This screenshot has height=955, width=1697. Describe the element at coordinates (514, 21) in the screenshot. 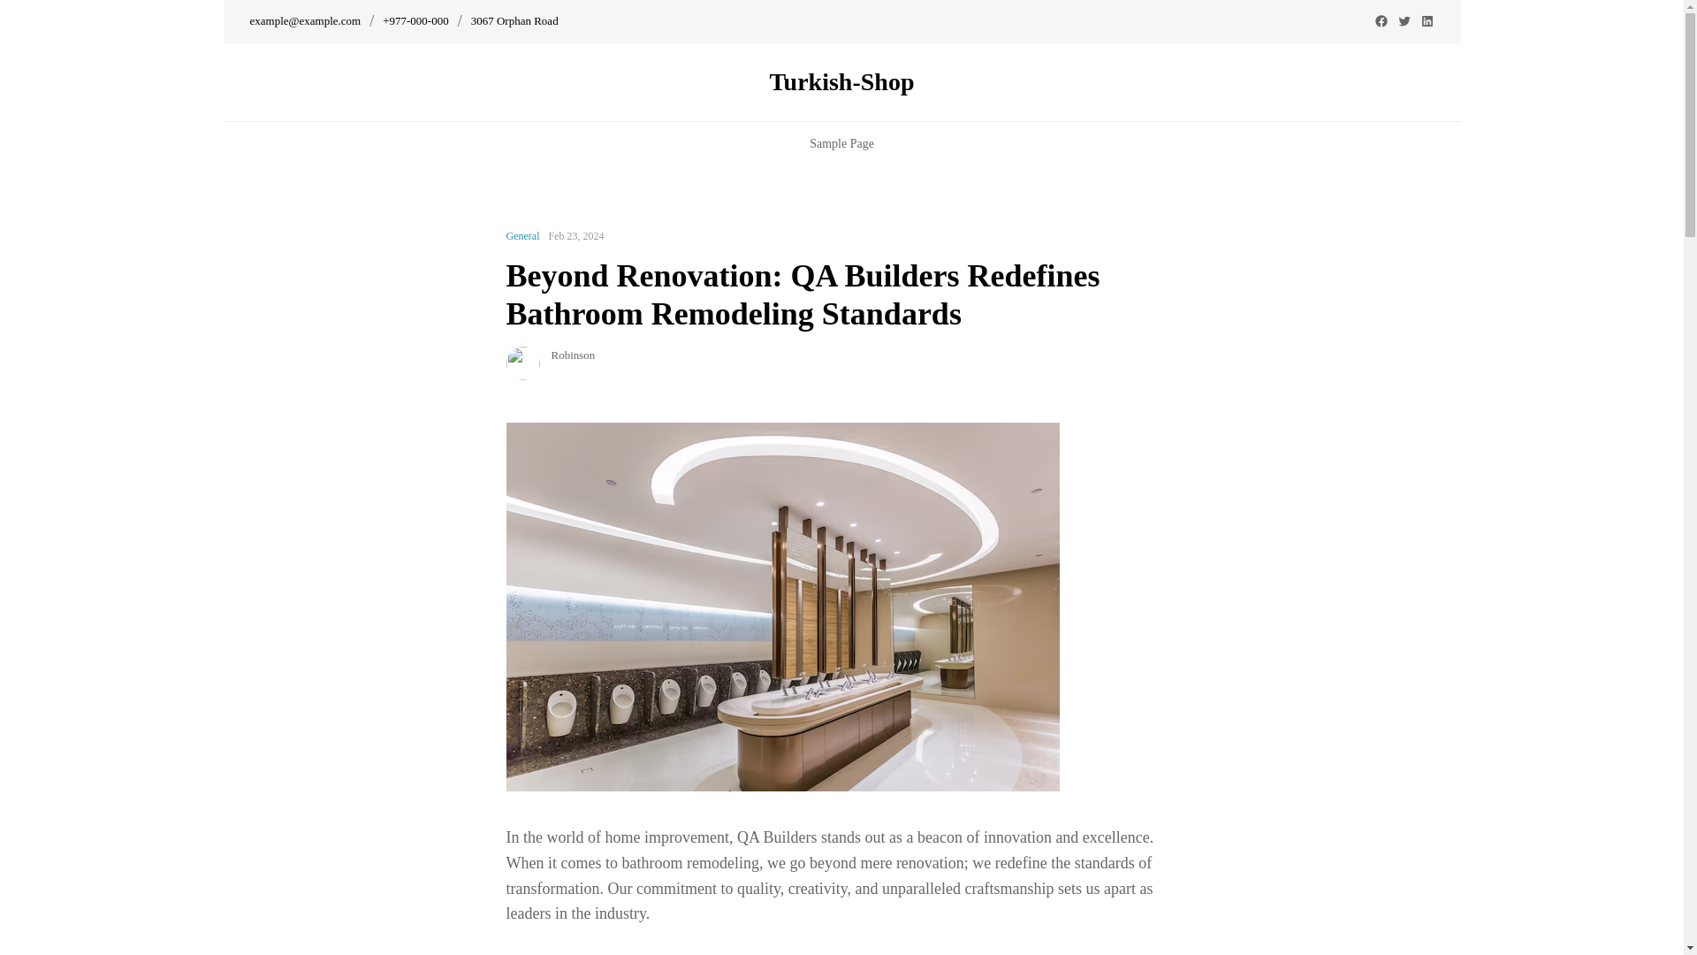

I see `3067 Orphan Road` at that location.